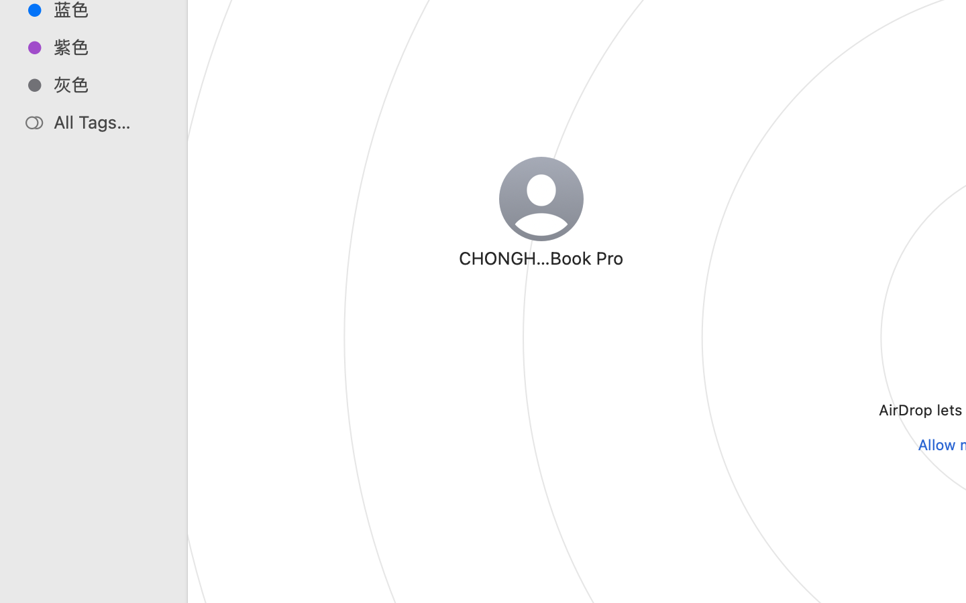 This screenshot has width=966, height=603. I want to click on All Tags…, so click(108, 122).